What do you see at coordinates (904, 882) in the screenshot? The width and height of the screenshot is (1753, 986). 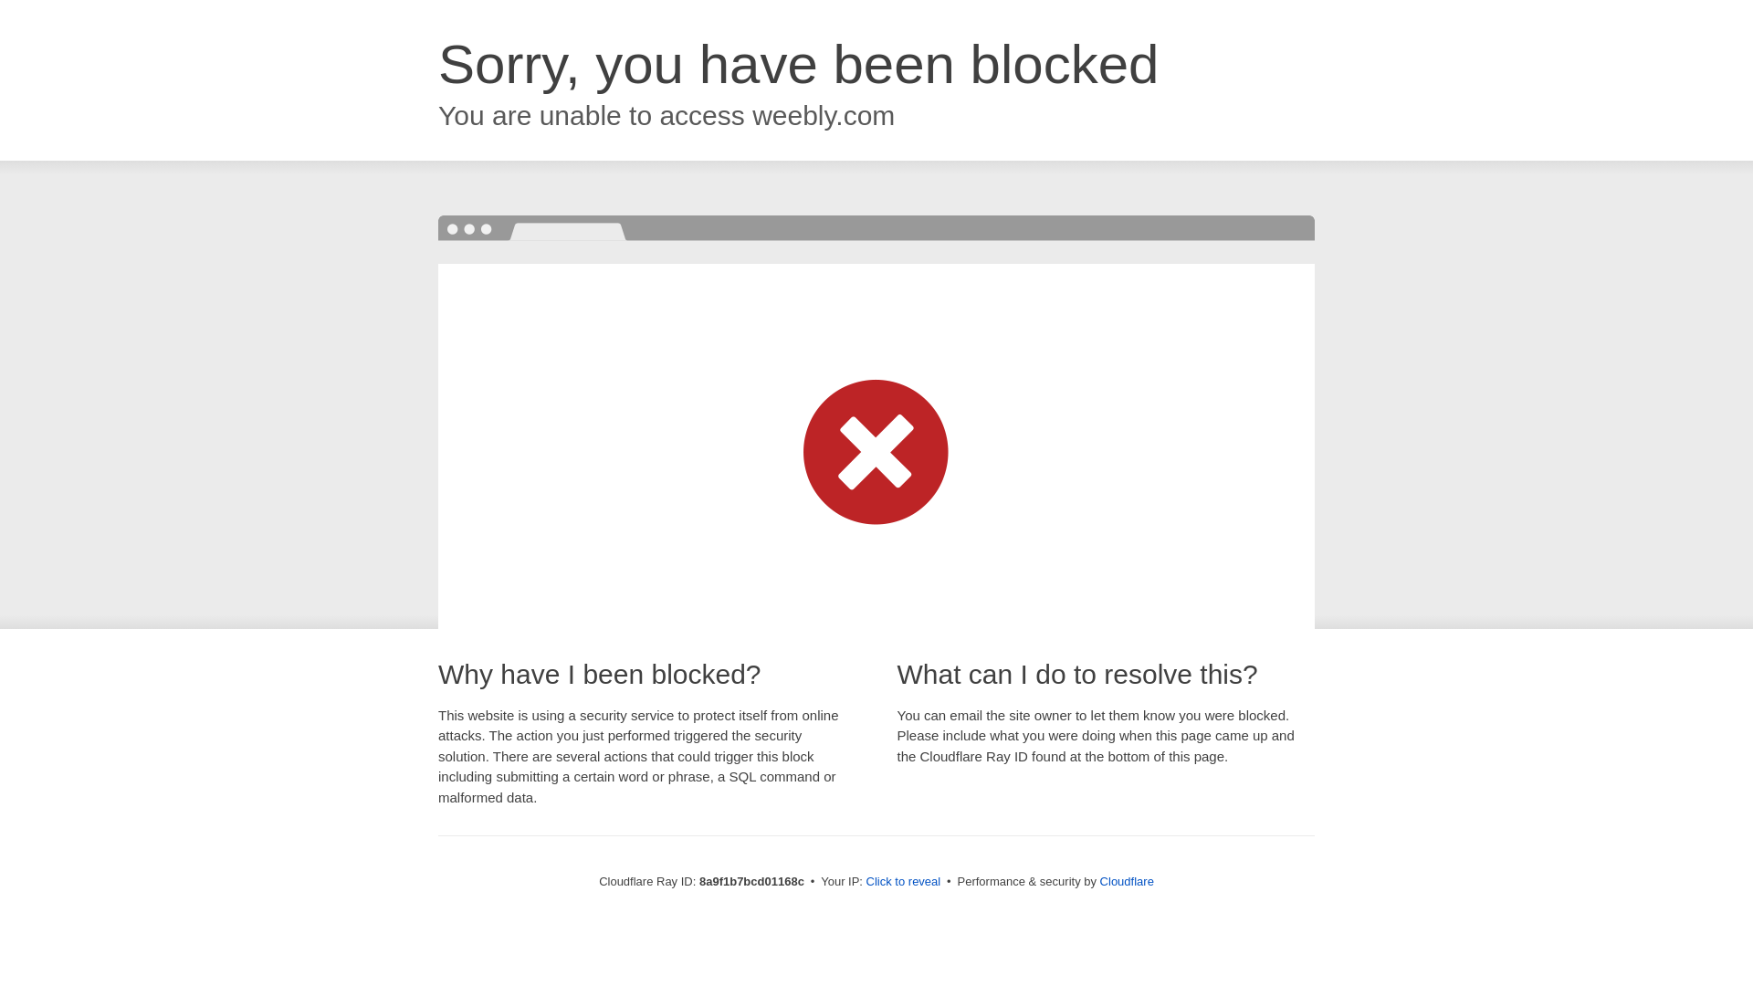 I see `Click to reveal` at bounding box center [904, 882].